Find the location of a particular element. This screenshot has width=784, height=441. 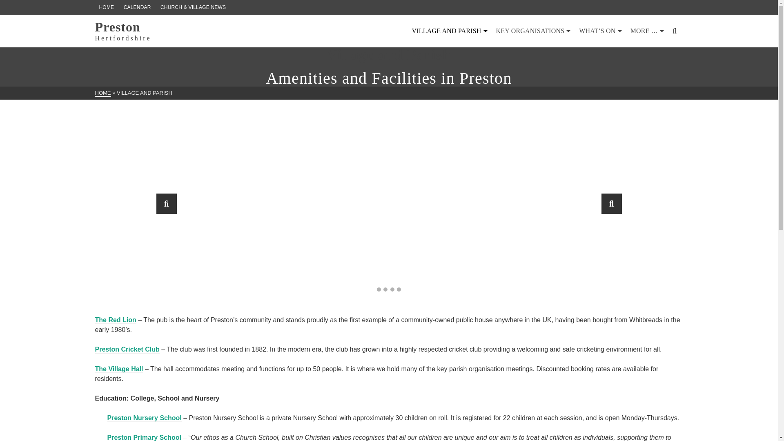

CALENDAR is located at coordinates (137, 7).